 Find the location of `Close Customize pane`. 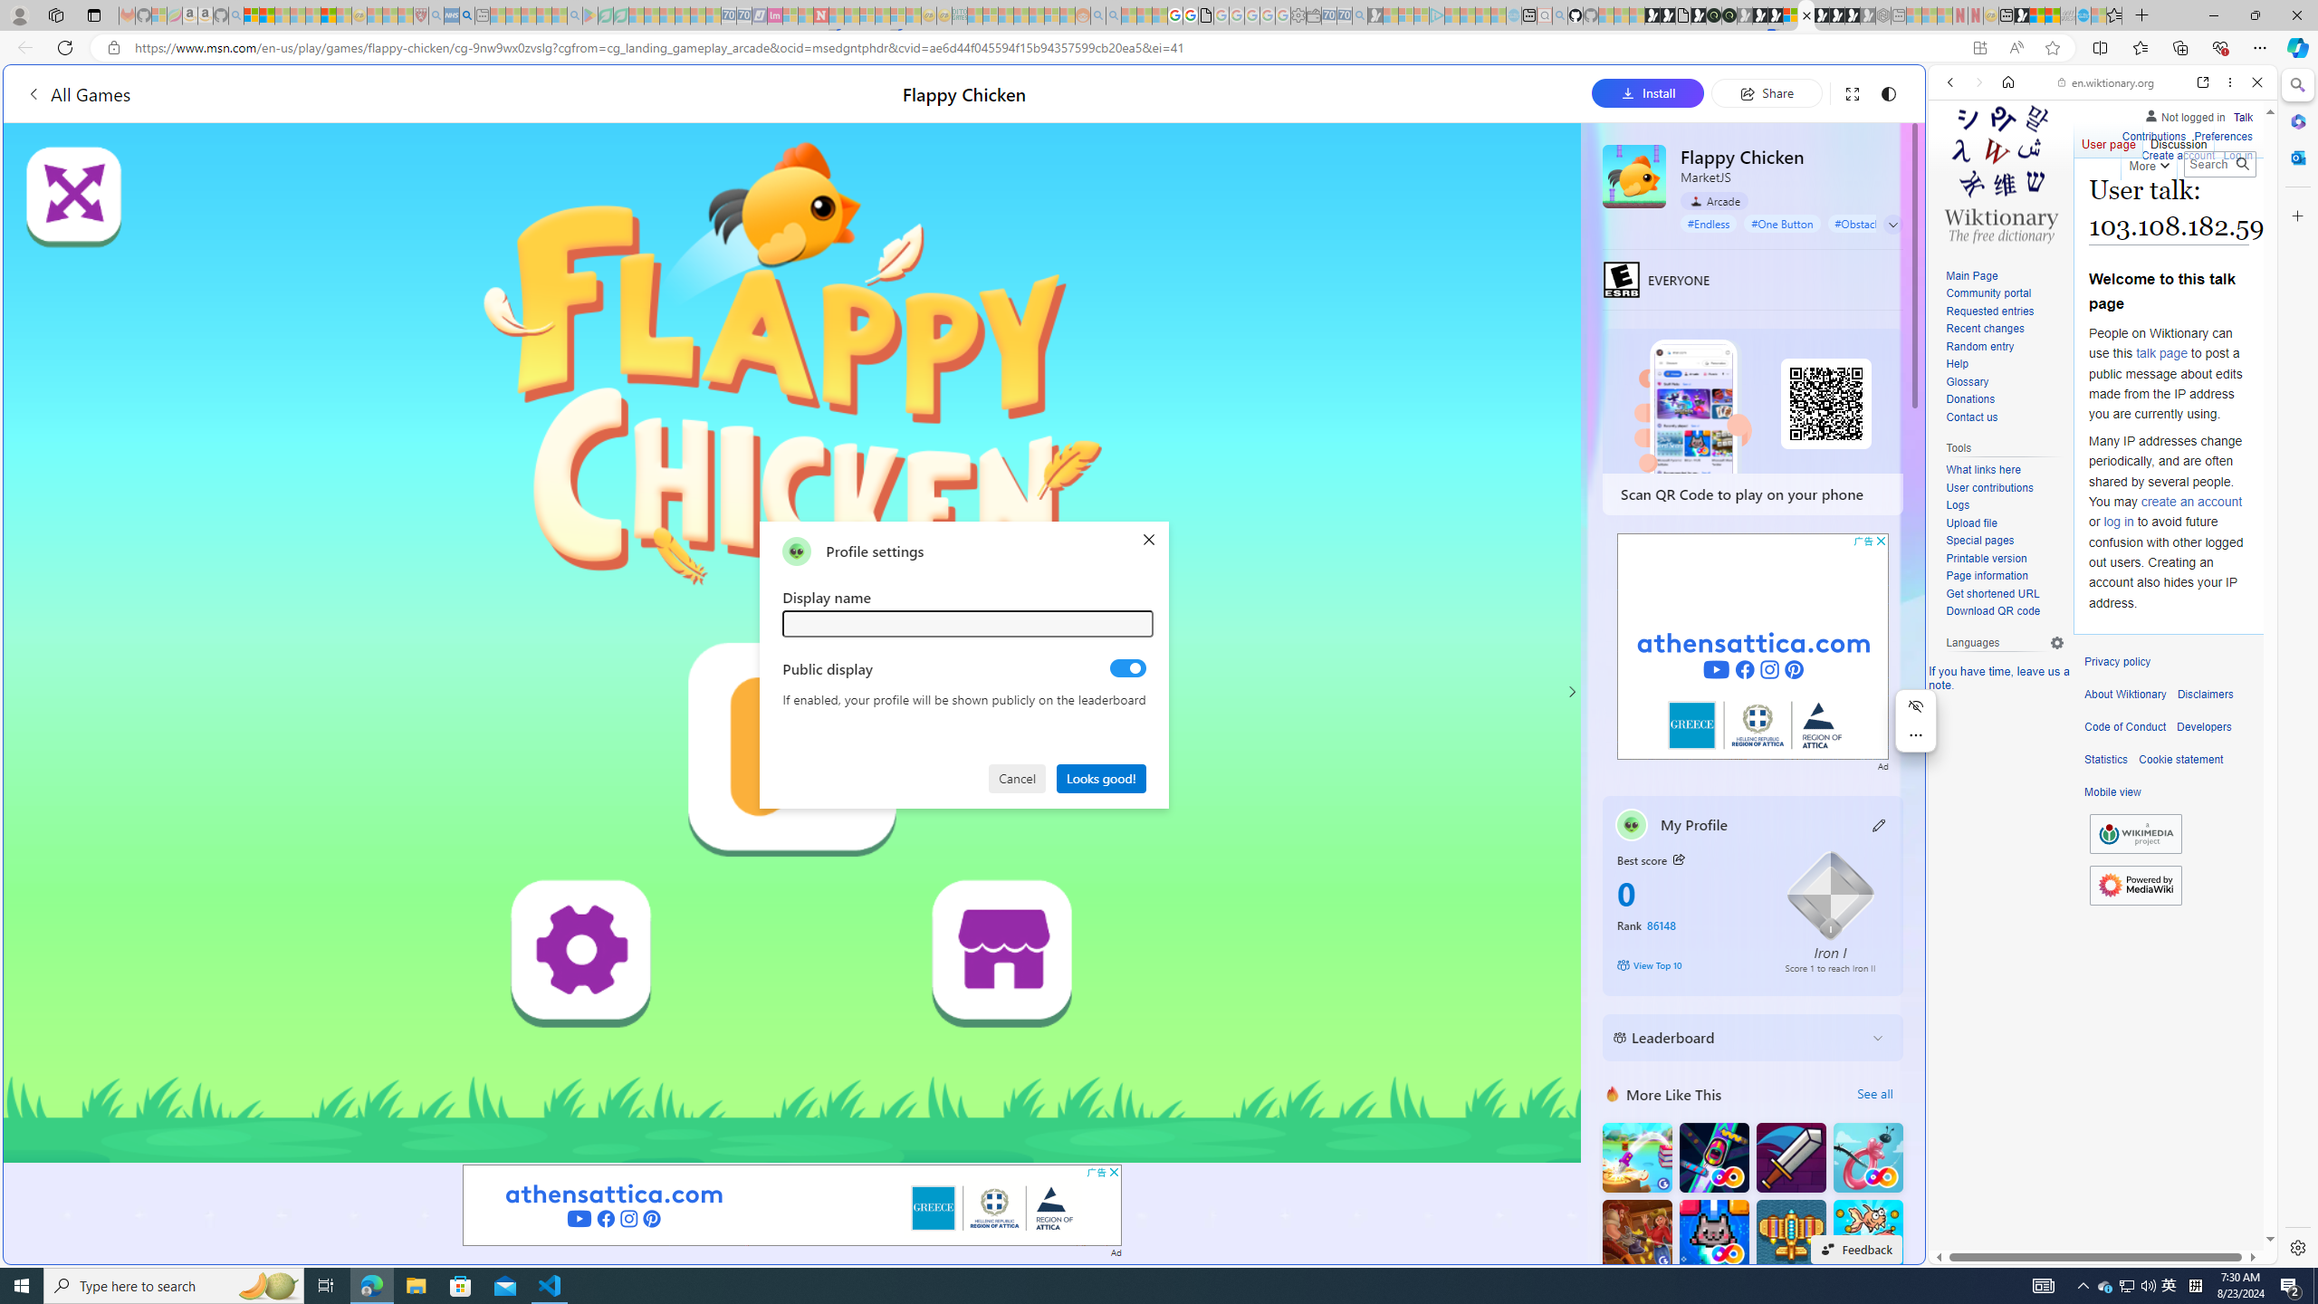

Close Customize pane is located at coordinates (2296, 216).